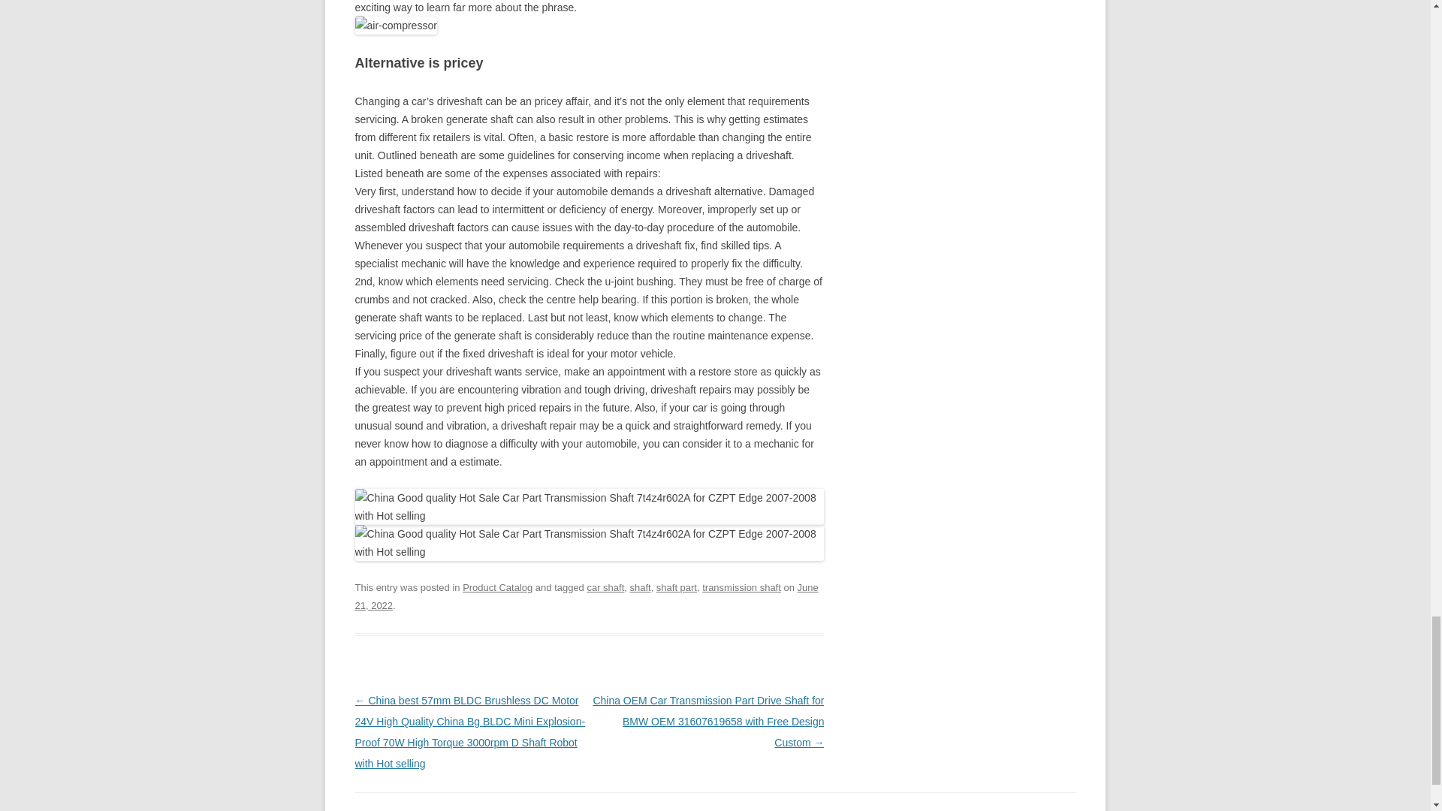 Image resolution: width=1442 pixels, height=811 pixels. What do you see at coordinates (676, 587) in the screenshot?
I see `shaft part` at bounding box center [676, 587].